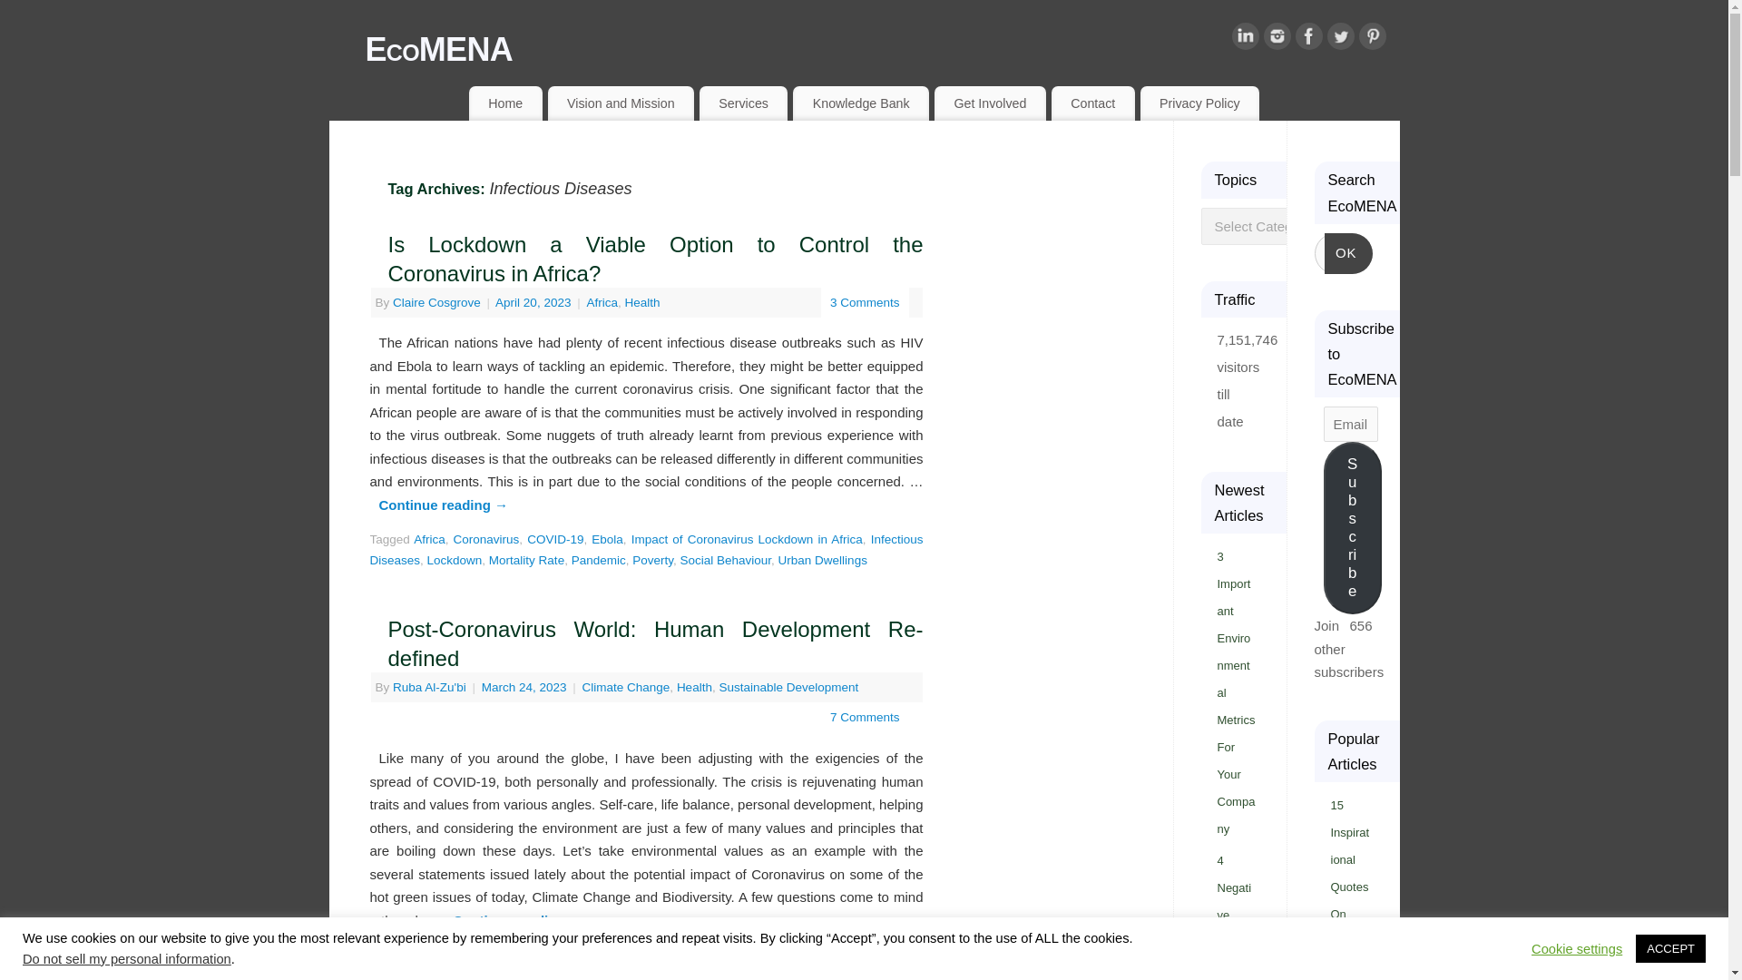 The image size is (1742, 980). Describe the element at coordinates (454, 561) in the screenshot. I see `Lockdown` at that location.